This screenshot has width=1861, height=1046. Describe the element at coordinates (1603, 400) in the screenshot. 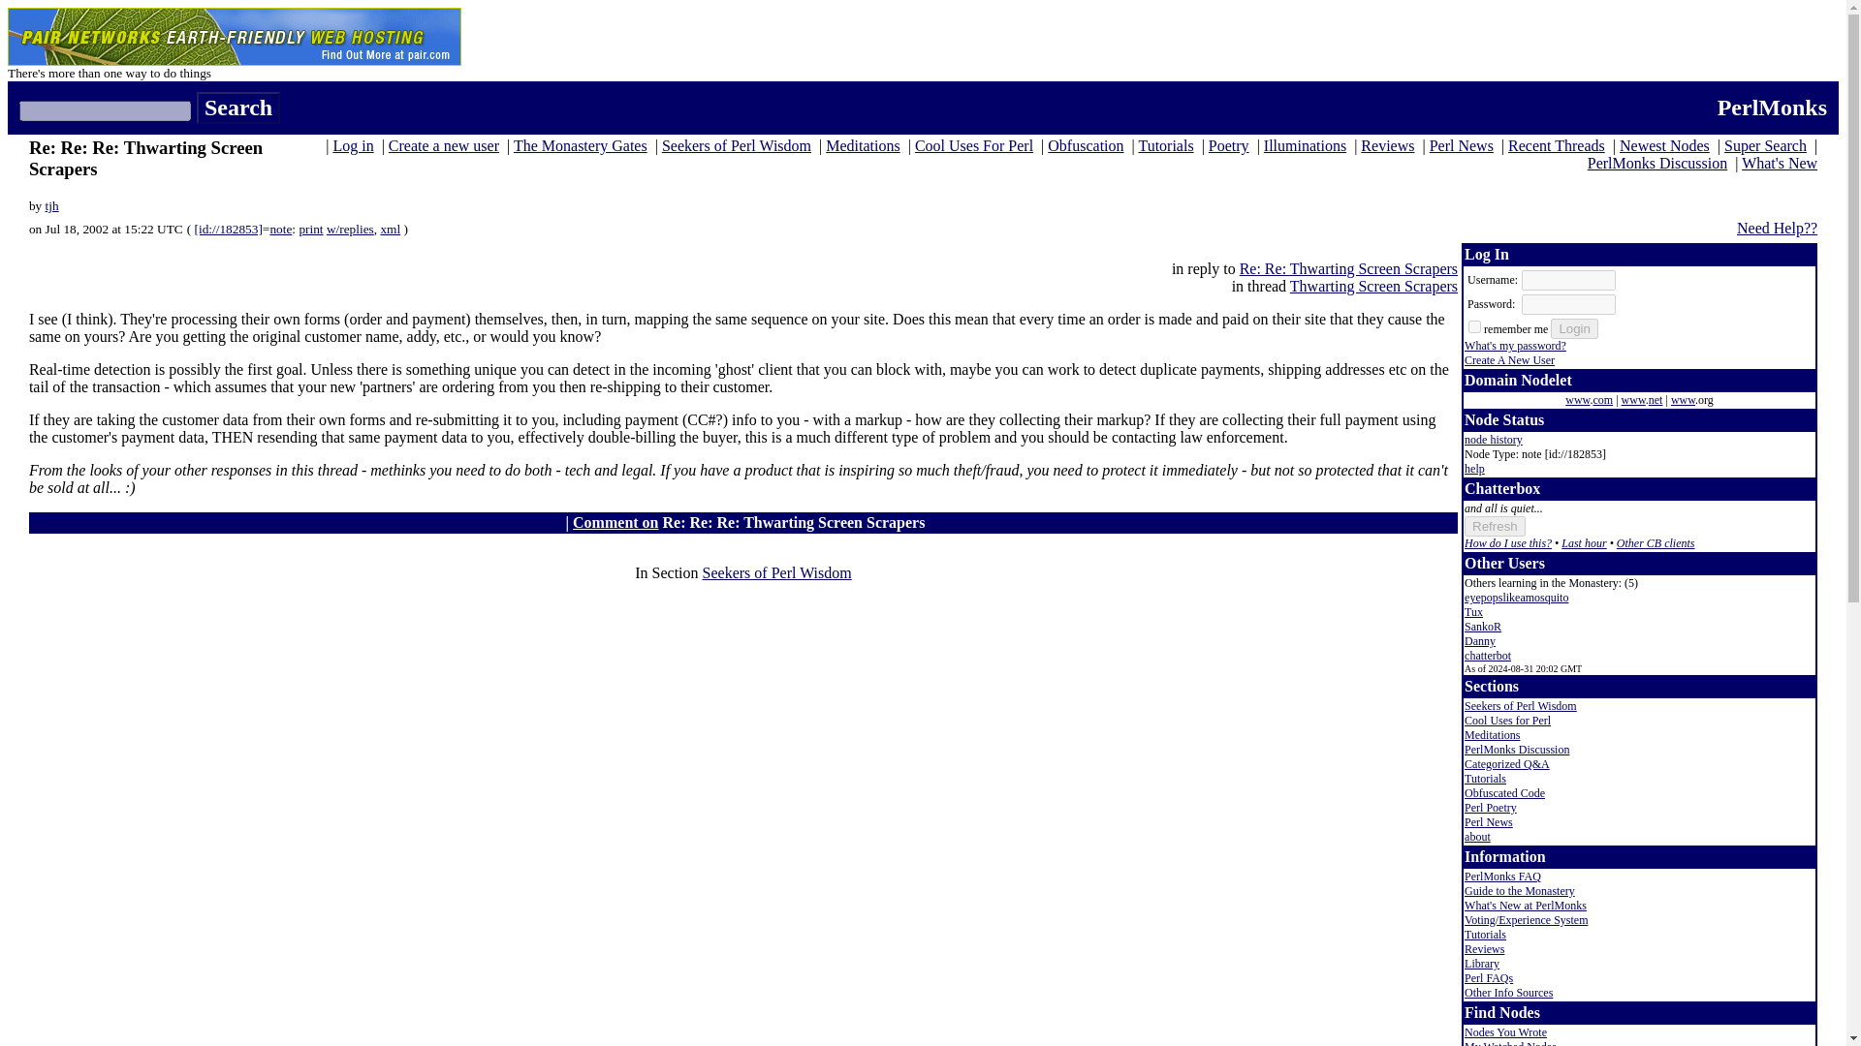

I see `com` at that location.